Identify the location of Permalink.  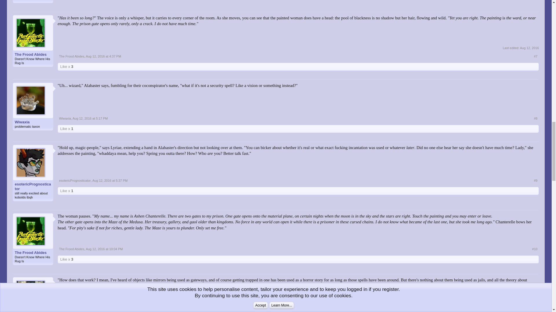
(90, 118).